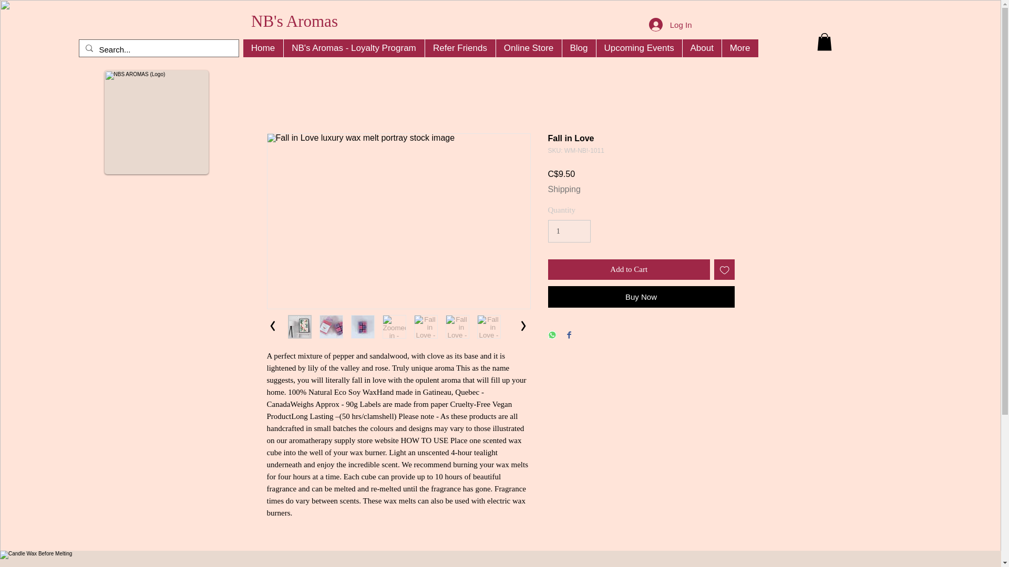  Describe the element at coordinates (671, 24) in the screenshot. I see `Log In` at that location.